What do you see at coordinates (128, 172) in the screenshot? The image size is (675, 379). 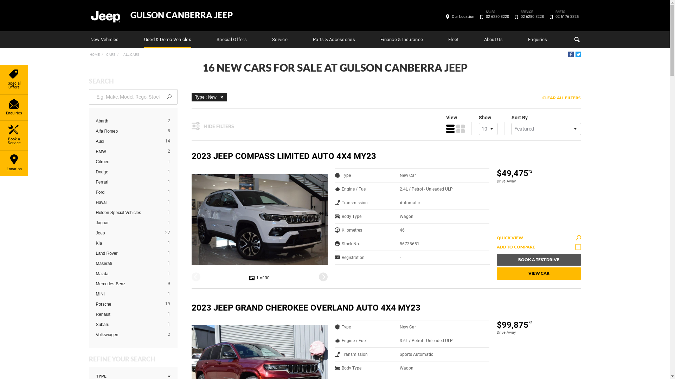 I see `Dodge` at bounding box center [128, 172].